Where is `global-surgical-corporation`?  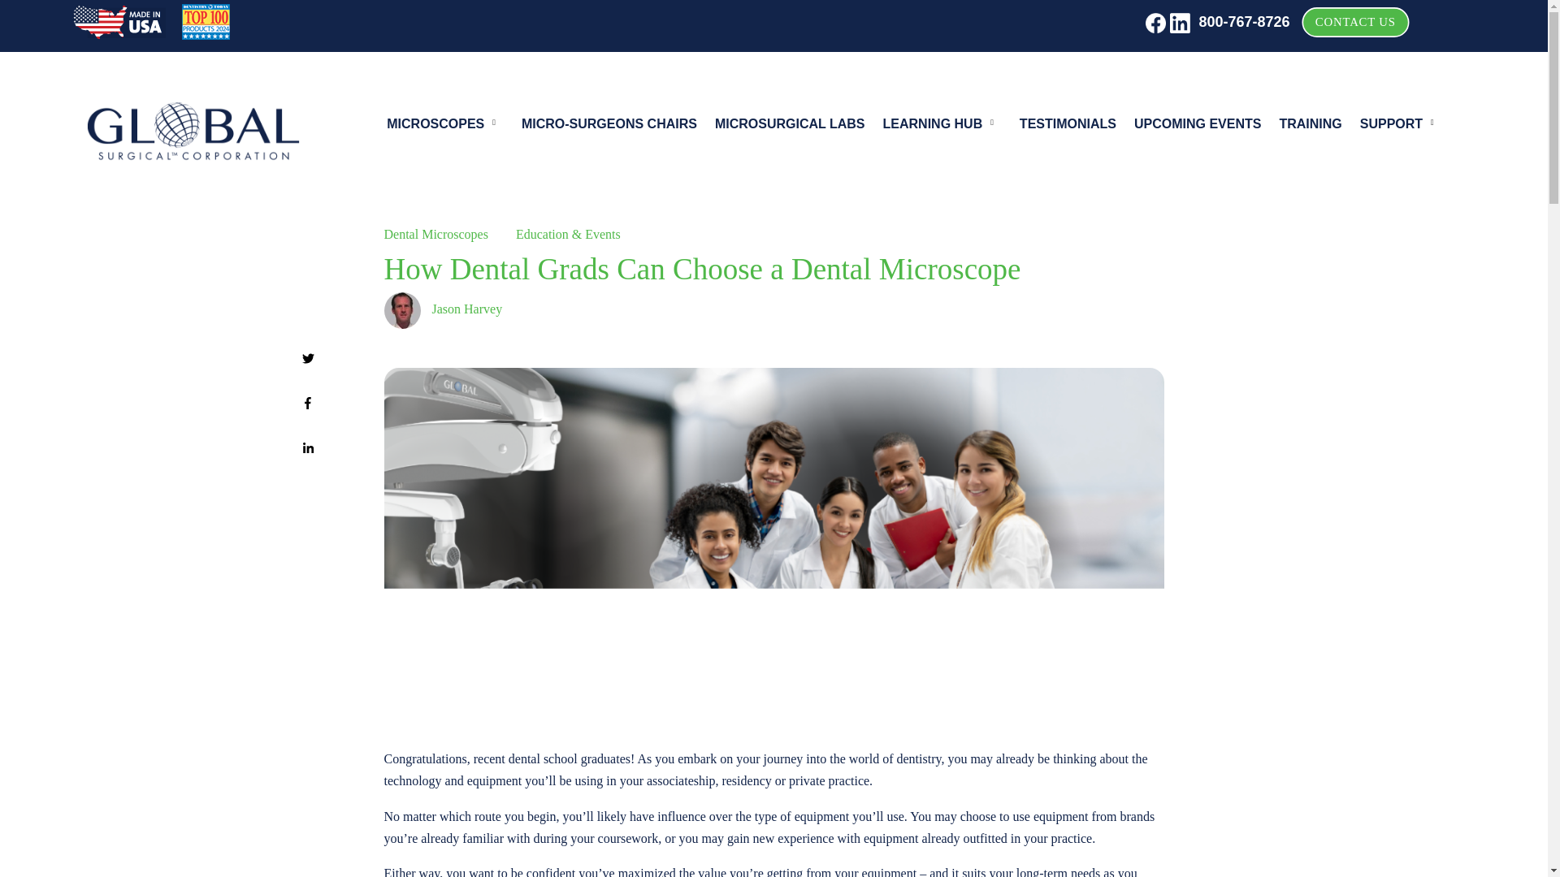
global-surgical-corporation is located at coordinates (193, 131).